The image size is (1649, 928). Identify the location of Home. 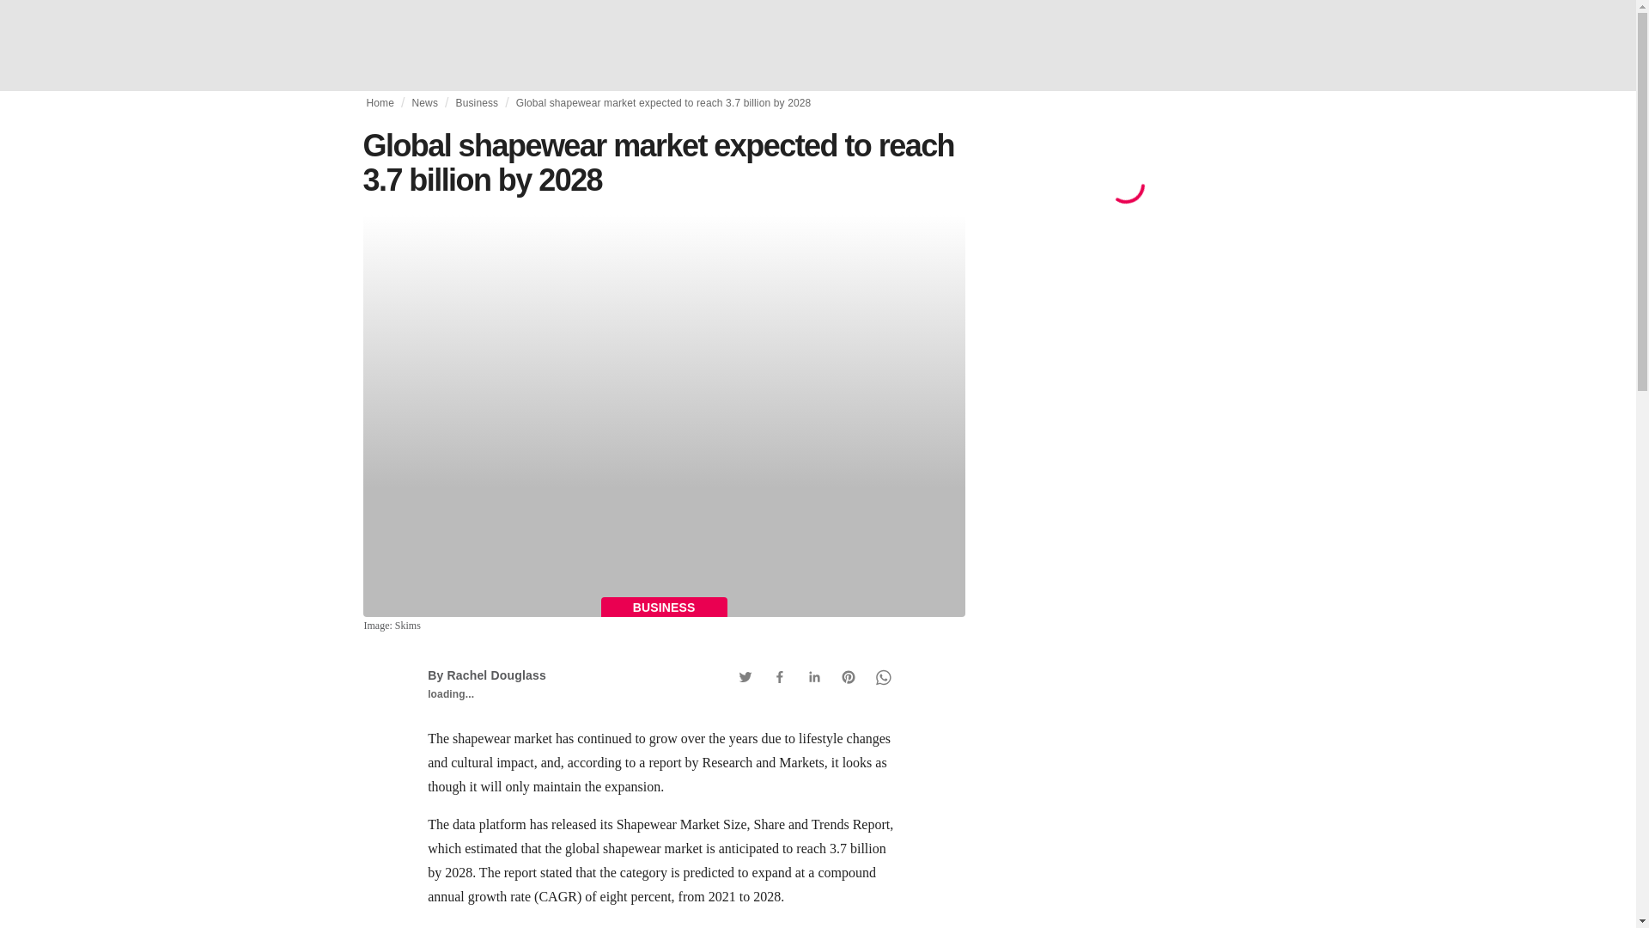
(380, 103).